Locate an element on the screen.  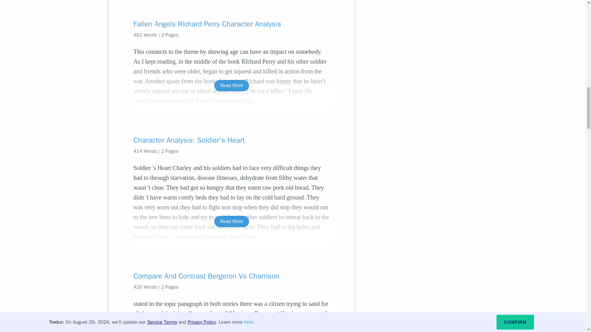
Fallen Angels Richard Perry Character Analysis is located at coordinates (231, 24).